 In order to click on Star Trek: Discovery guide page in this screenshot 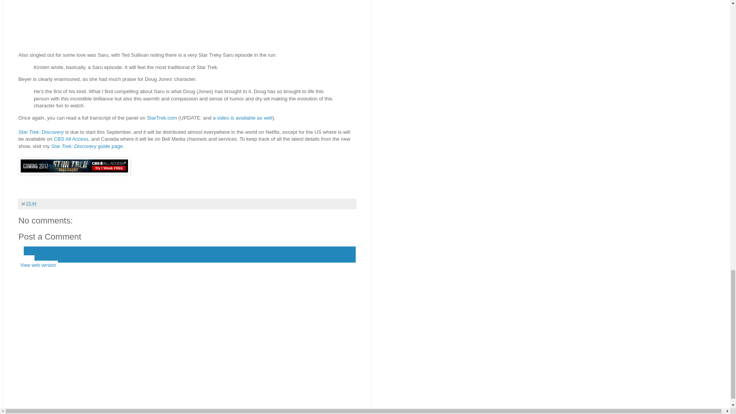, I will do `click(87, 146)`.